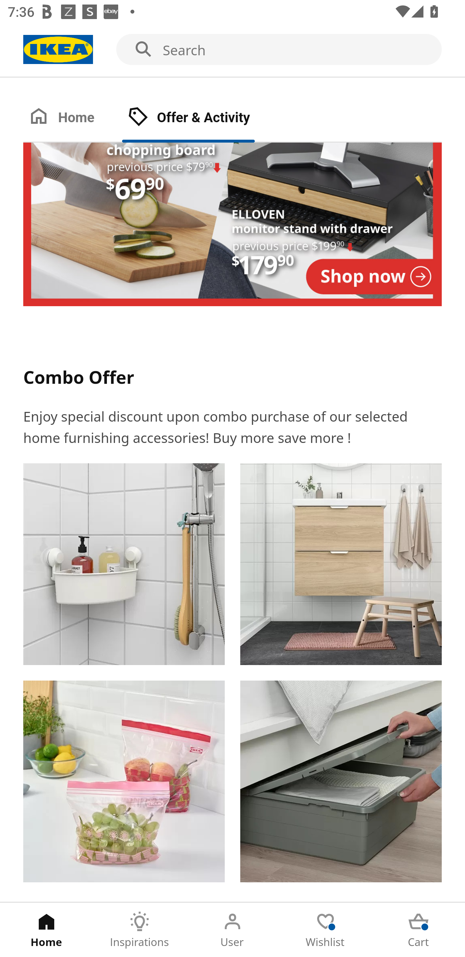  What do you see at coordinates (325, 930) in the screenshot?
I see `Wishlist
Tab 4 of 5` at bounding box center [325, 930].